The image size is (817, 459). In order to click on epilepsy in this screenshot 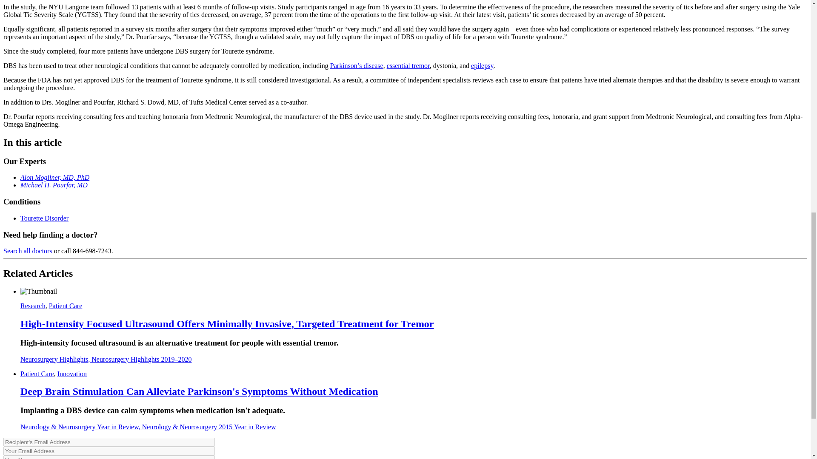, I will do `click(482, 65)`.